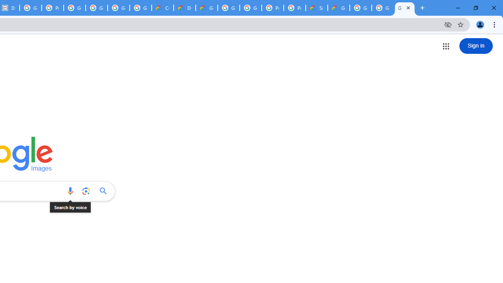 Image resolution: width=503 pixels, height=283 pixels. Describe the element at coordinates (317, 8) in the screenshot. I see `Support Hub | Google Cloud` at that location.